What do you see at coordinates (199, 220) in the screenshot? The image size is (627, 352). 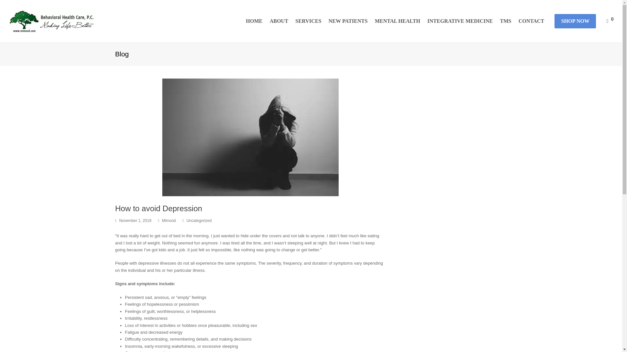 I see `Uncategorized` at bounding box center [199, 220].